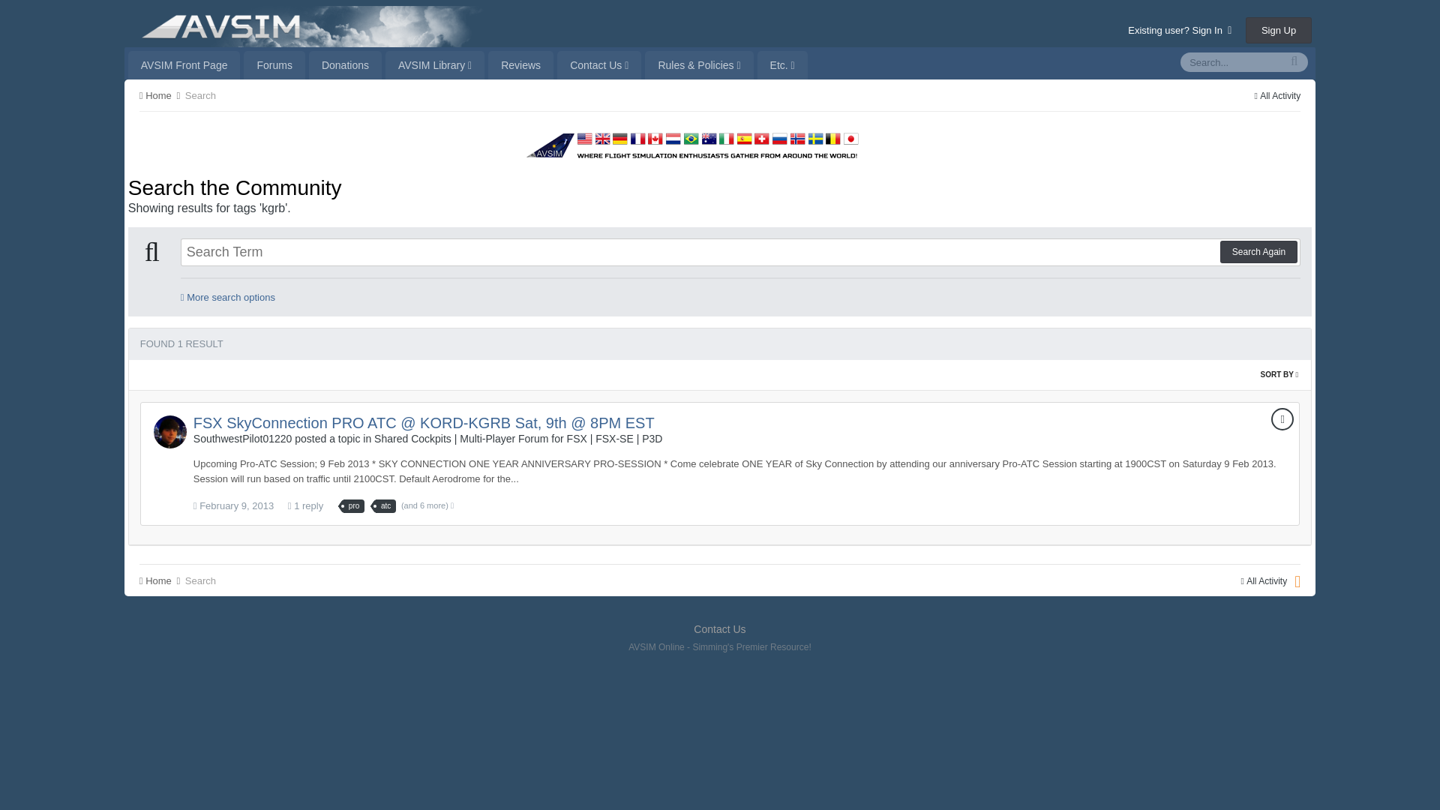 Image resolution: width=1440 pixels, height=810 pixels. What do you see at coordinates (170, 432) in the screenshot?
I see `Go to SouthwestPilot01220's profile` at bounding box center [170, 432].